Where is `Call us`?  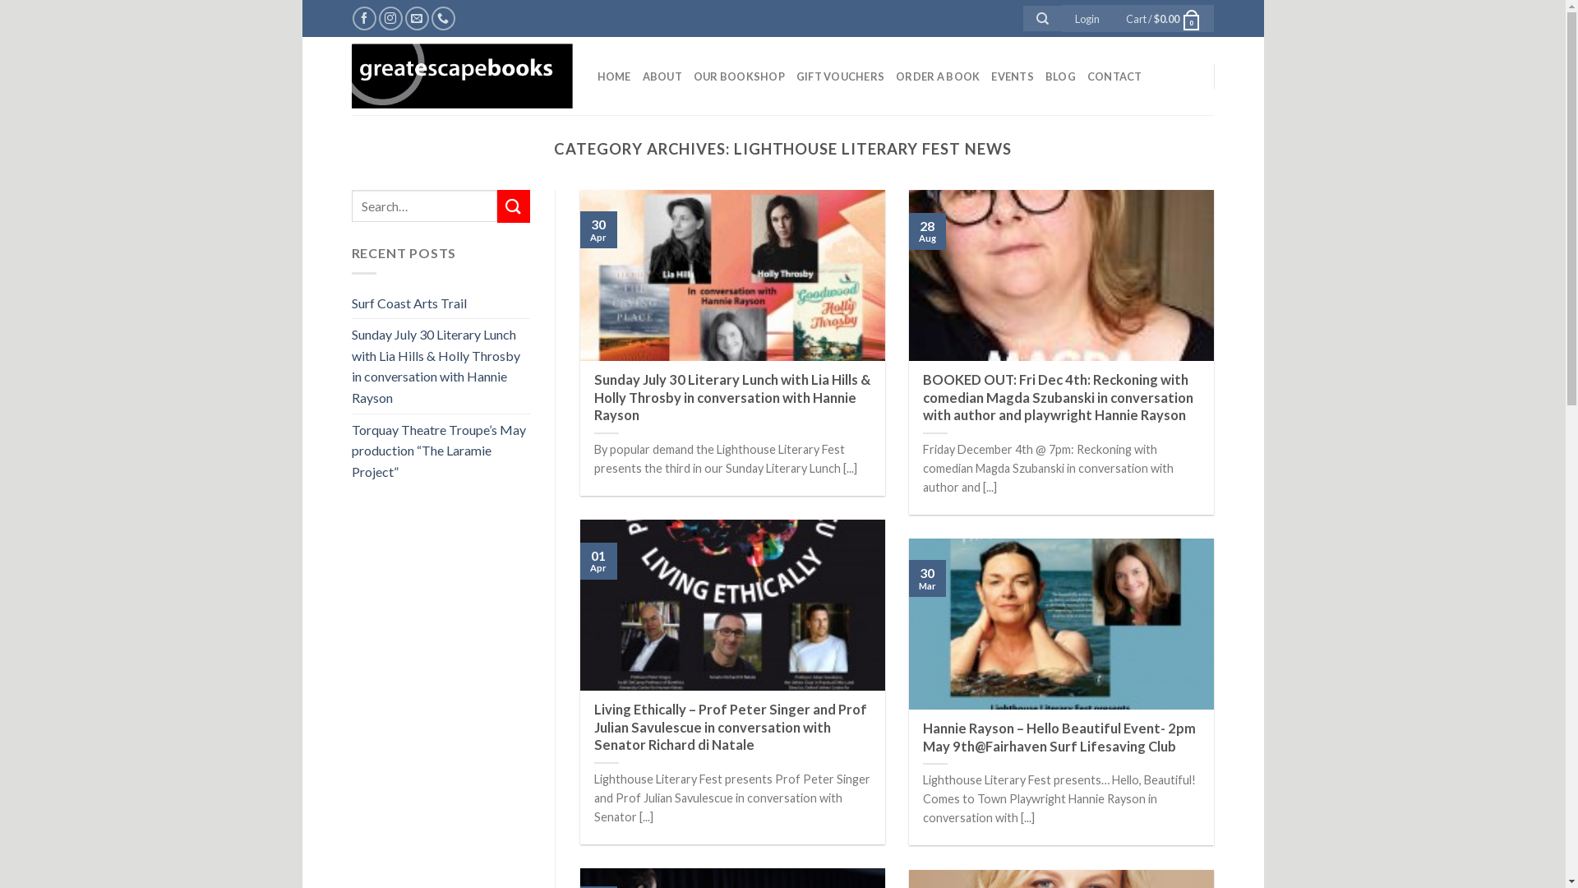 Call us is located at coordinates (444, 18).